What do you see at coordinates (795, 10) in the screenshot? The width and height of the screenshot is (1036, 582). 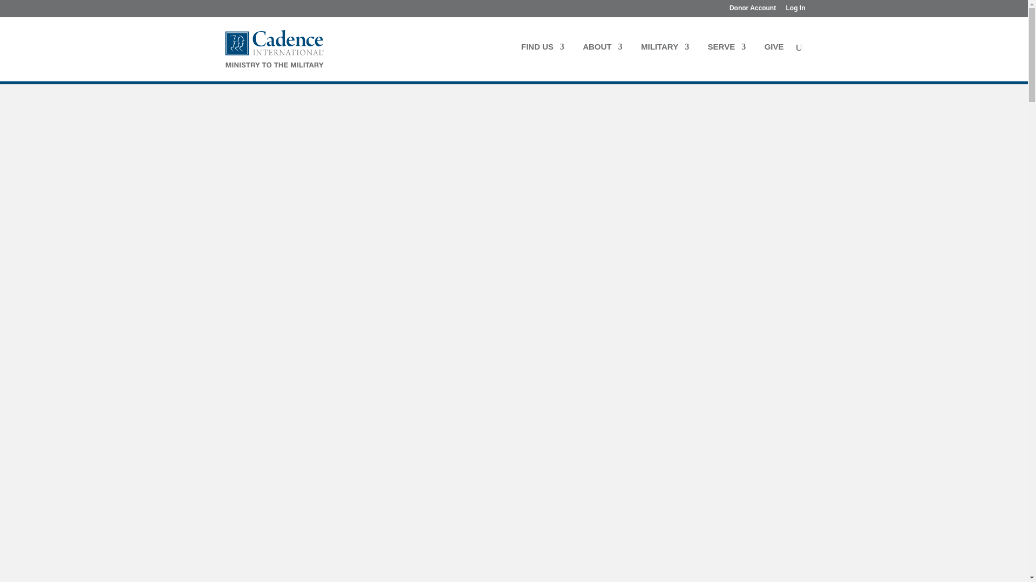 I see `Log In` at bounding box center [795, 10].